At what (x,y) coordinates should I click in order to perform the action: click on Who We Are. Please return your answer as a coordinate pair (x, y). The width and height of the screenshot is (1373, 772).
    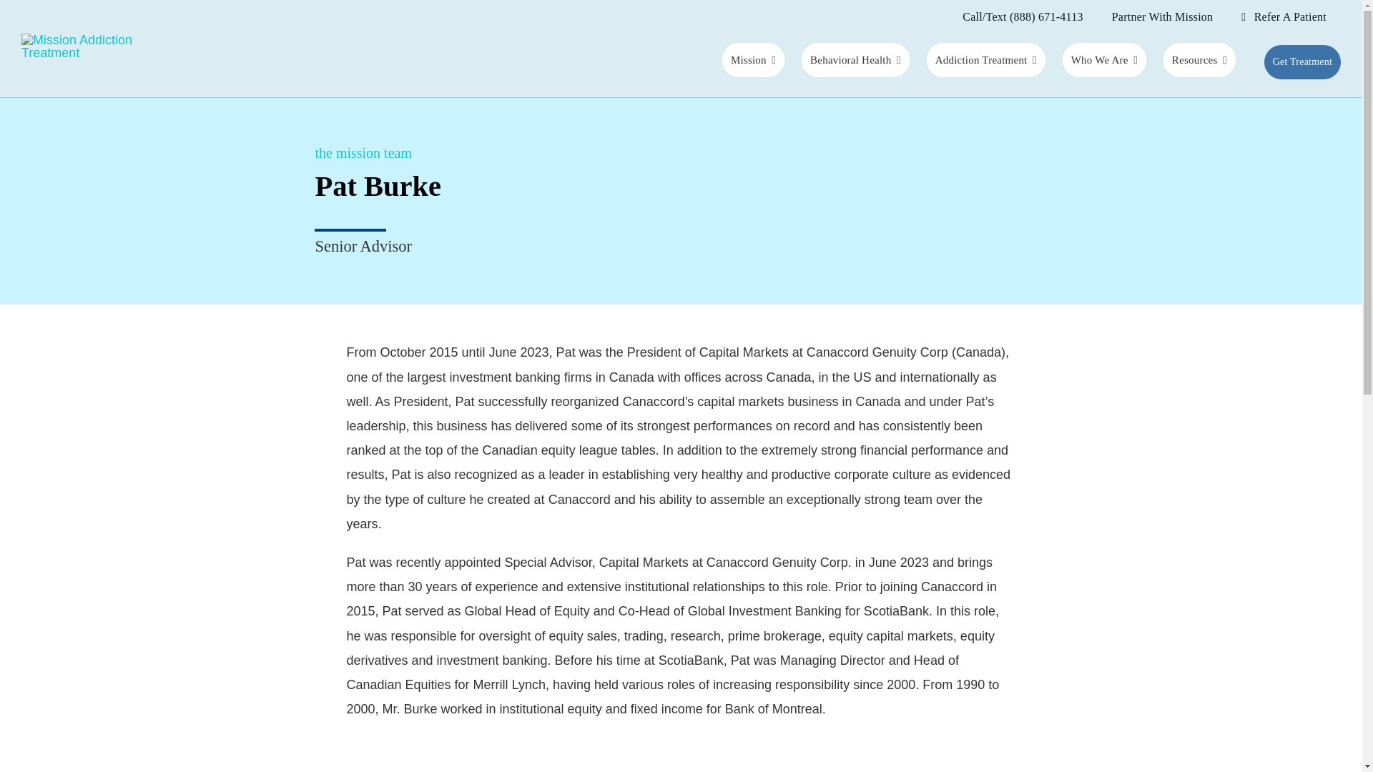
    Looking at the image, I should click on (1104, 60).